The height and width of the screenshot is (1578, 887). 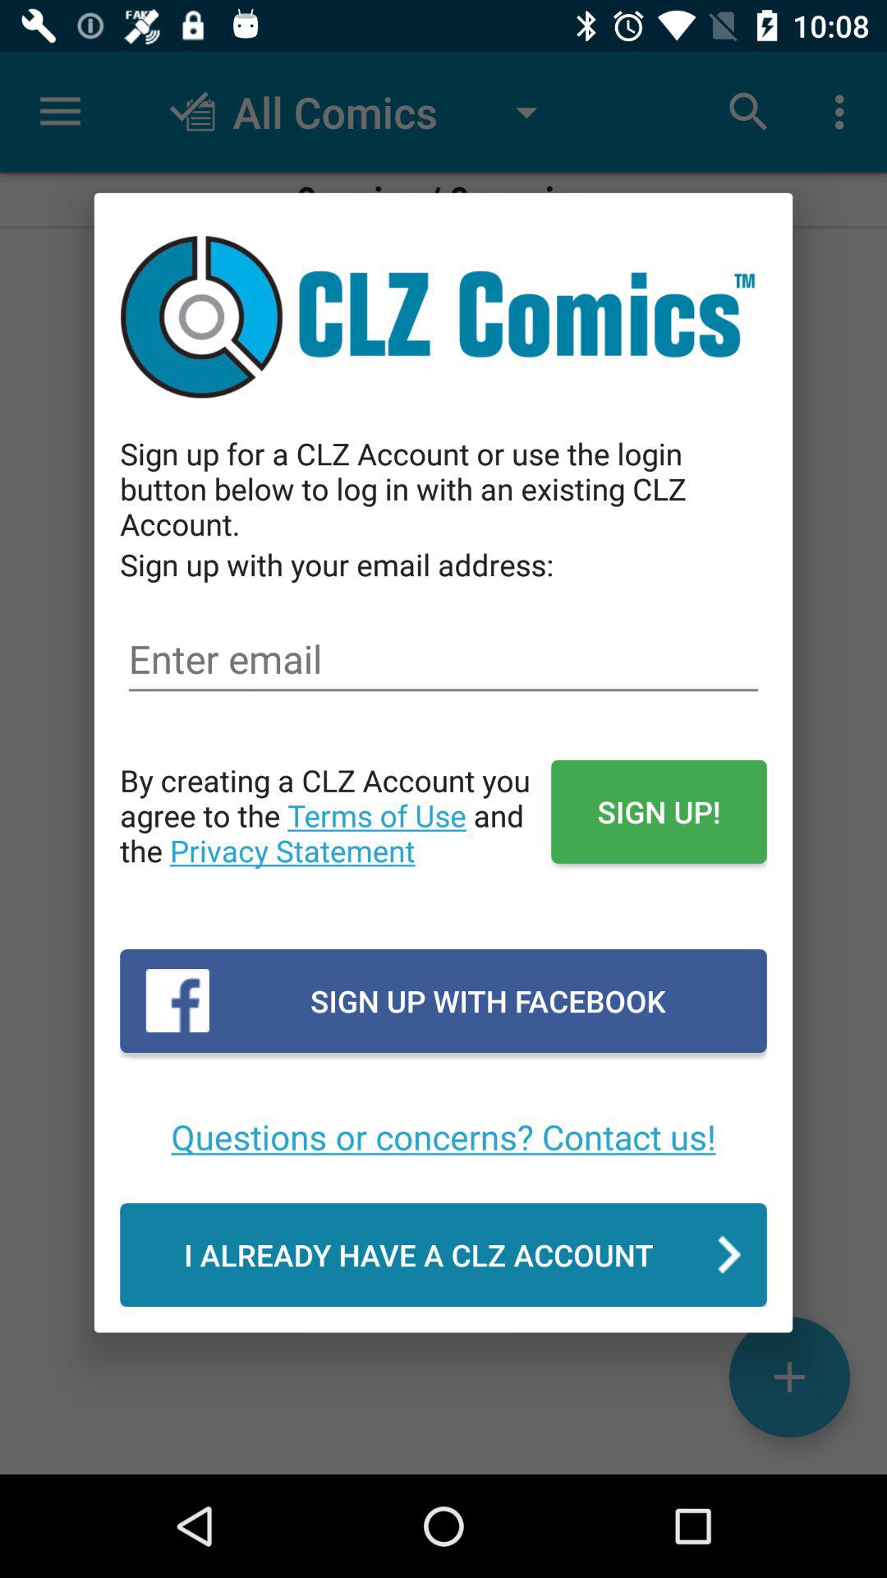 I want to click on launch the questions or concerns, so click(x=443, y=1136).